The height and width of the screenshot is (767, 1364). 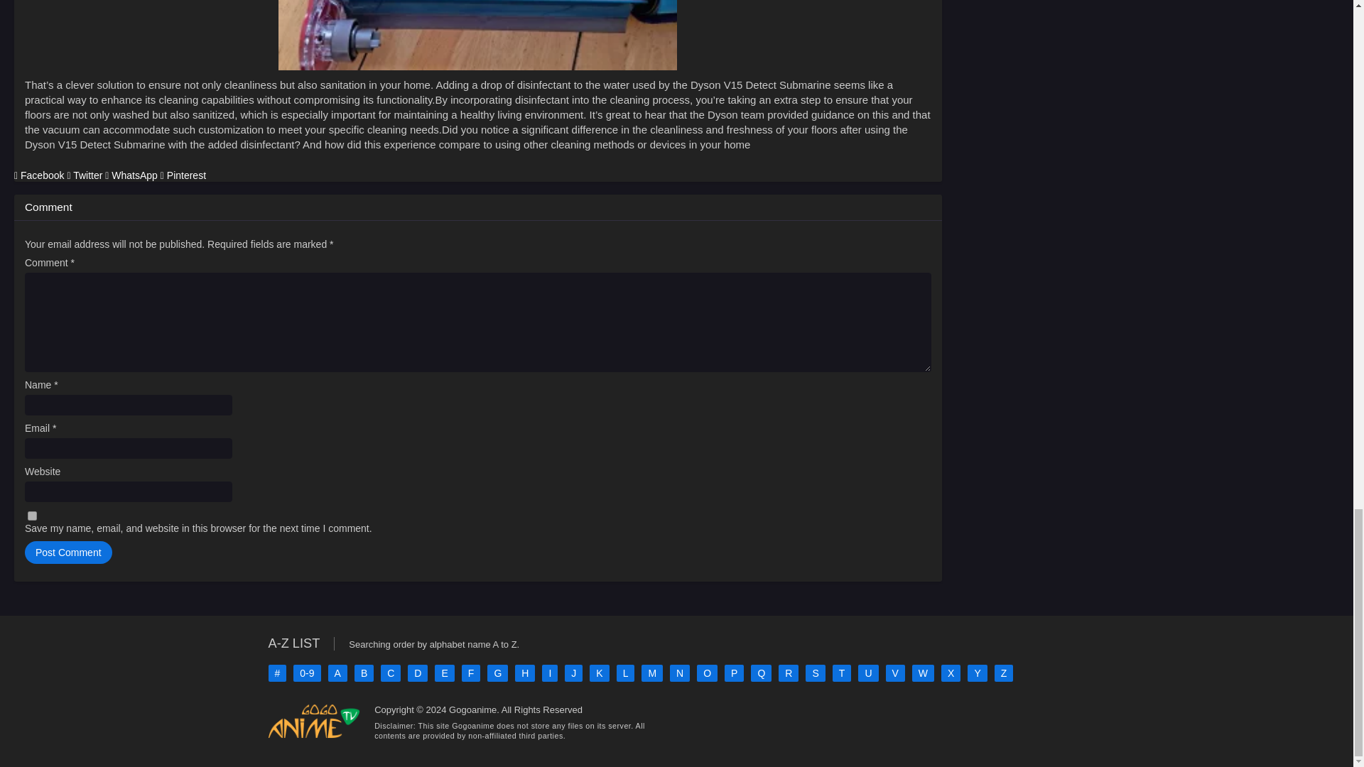 I want to click on Facebook, so click(x=40, y=175).